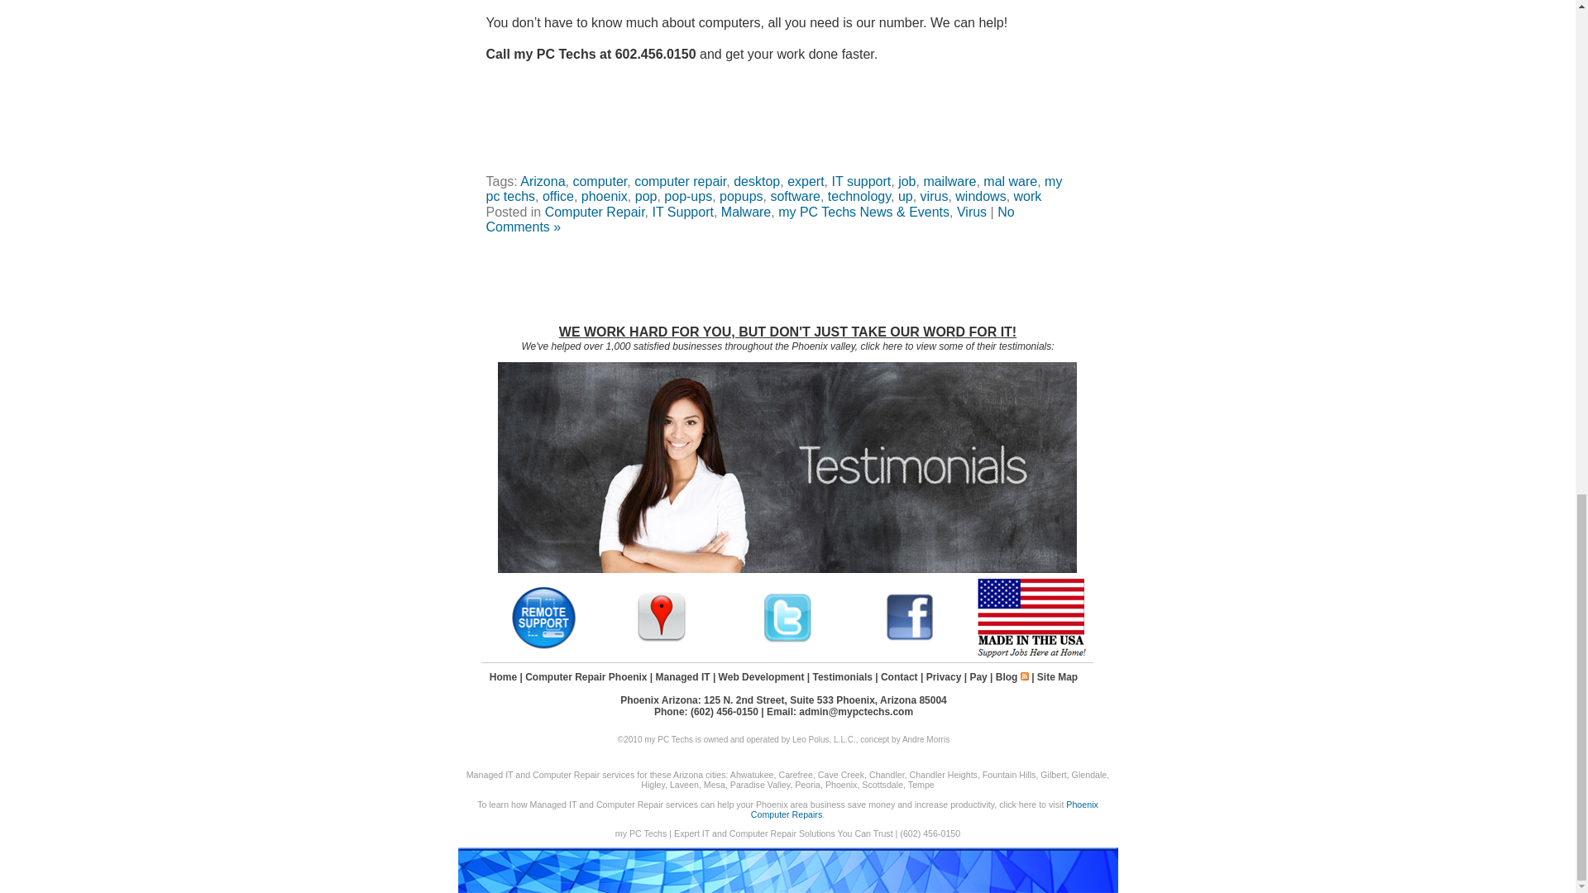 The image size is (1588, 893). What do you see at coordinates (599, 180) in the screenshot?
I see `computer` at bounding box center [599, 180].